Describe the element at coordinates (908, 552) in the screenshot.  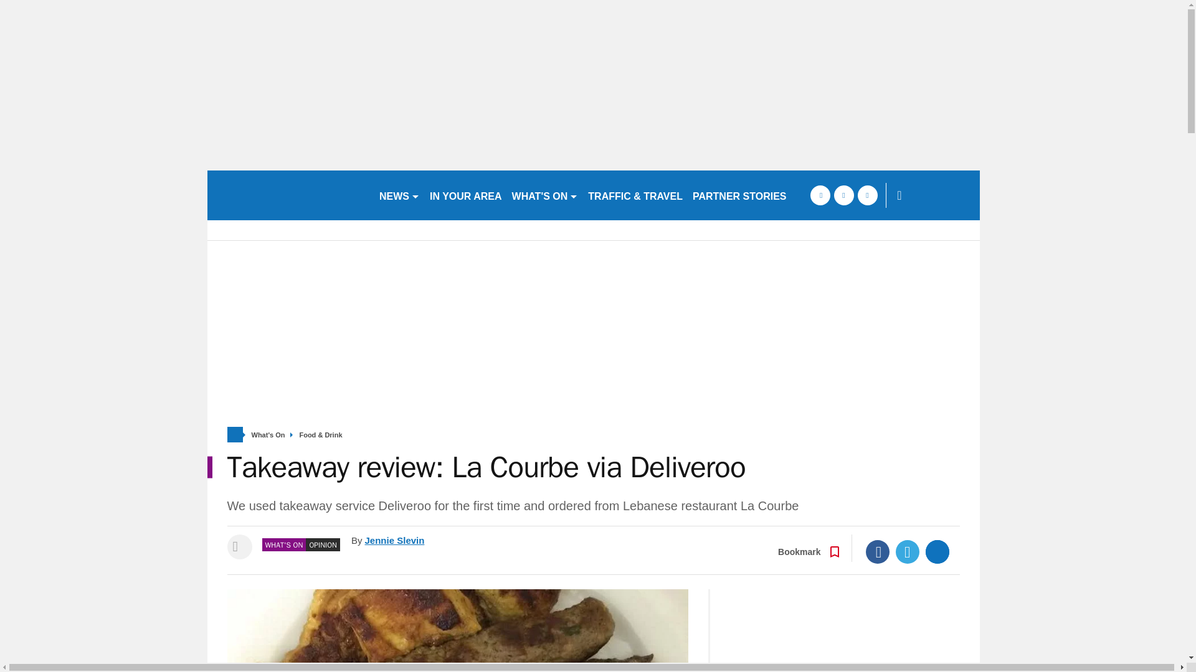
I see `Twitter` at that location.